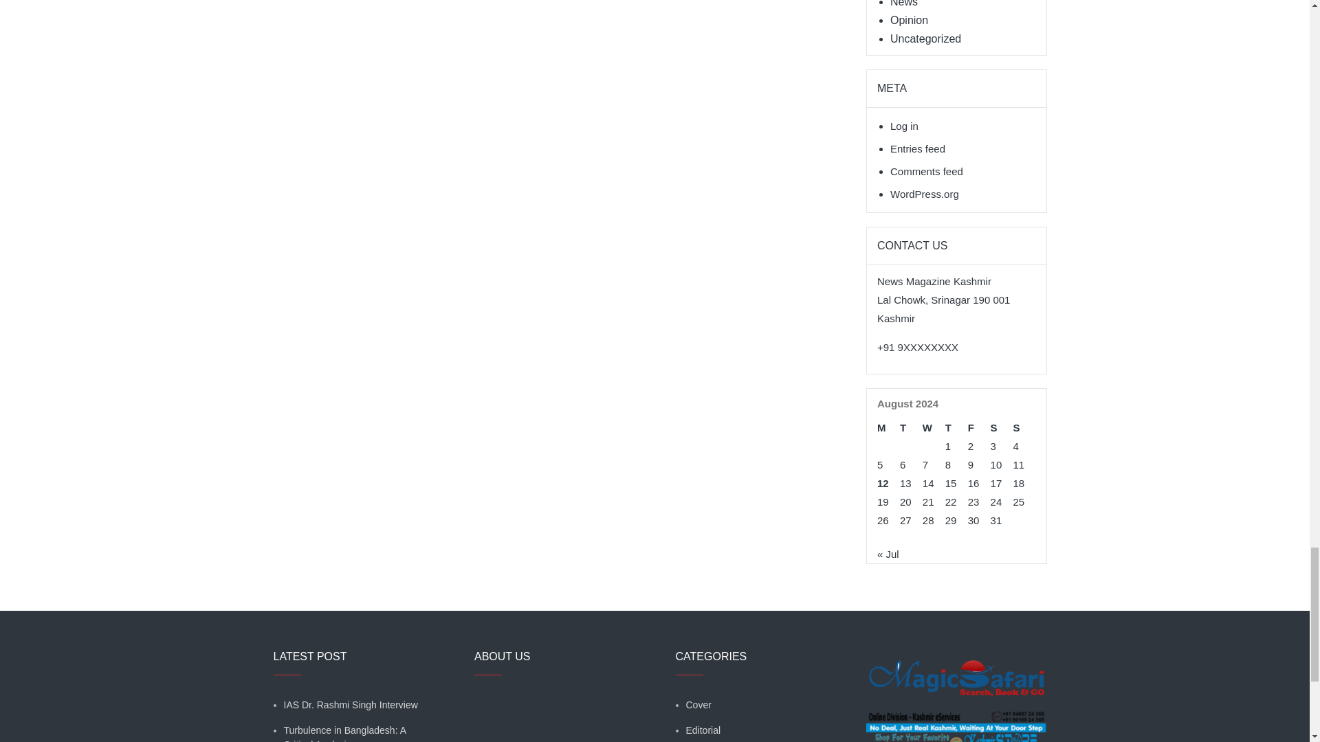 The width and height of the screenshot is (1320, 742). Describe the element at coordinates (979, 427) in the screenshot. I see `Friday` at that location.